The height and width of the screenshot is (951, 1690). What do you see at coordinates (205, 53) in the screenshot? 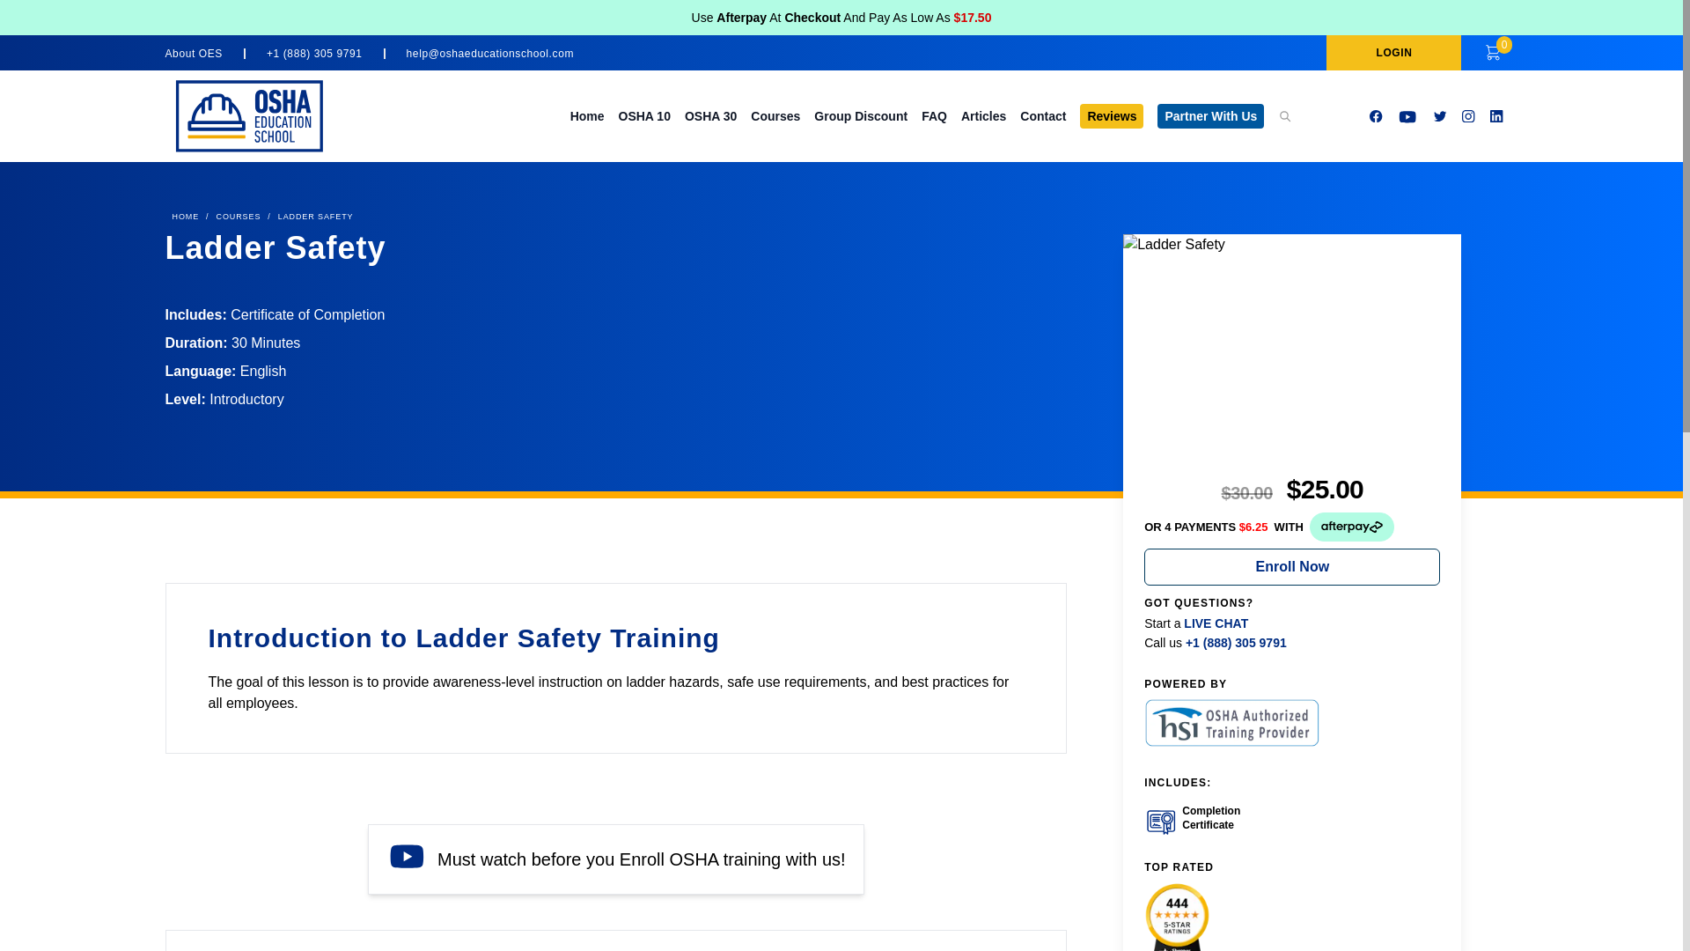
I see `About OES` at bounding box center [205, 53].